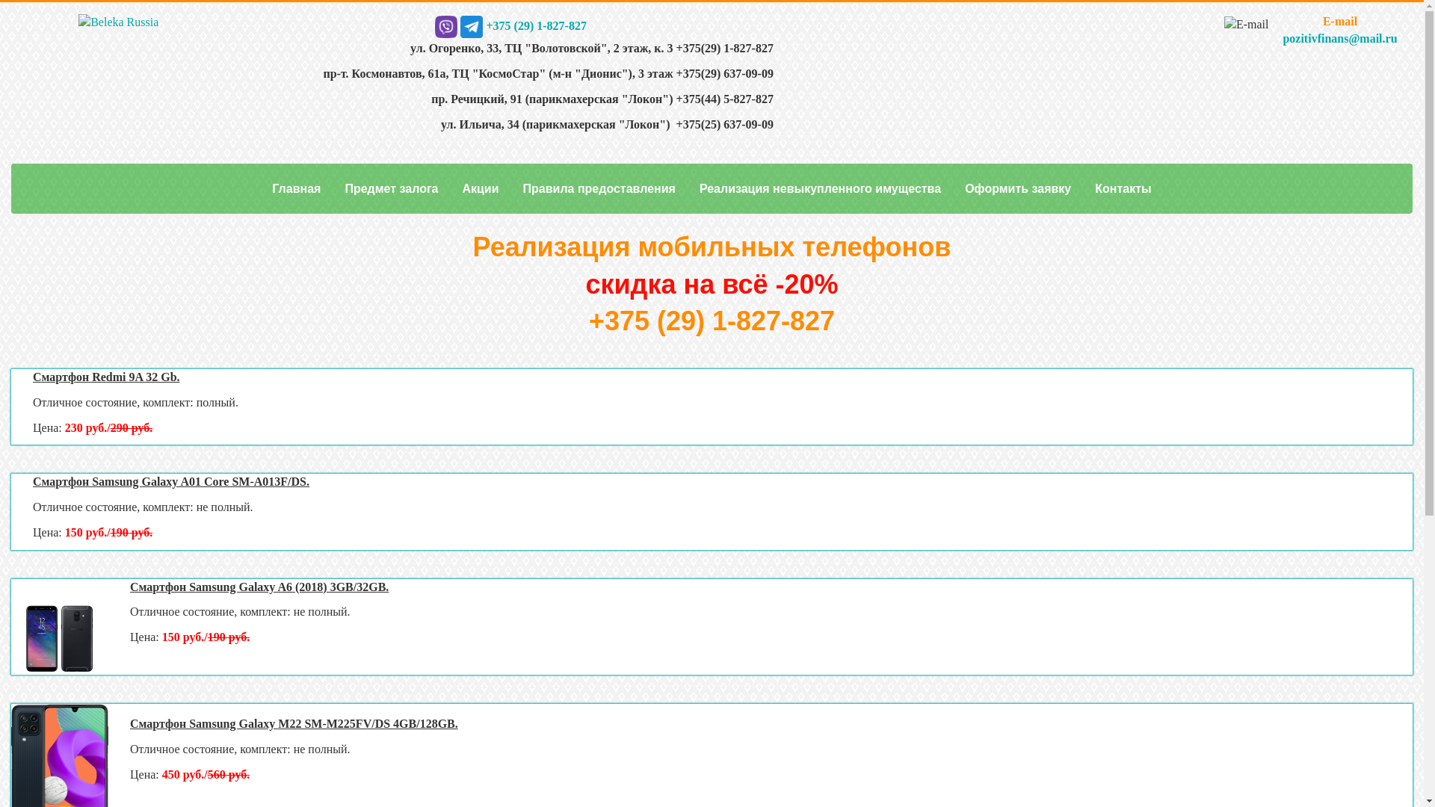  I want to click on  +375 (29) 1-827-827, so click(523, 25).